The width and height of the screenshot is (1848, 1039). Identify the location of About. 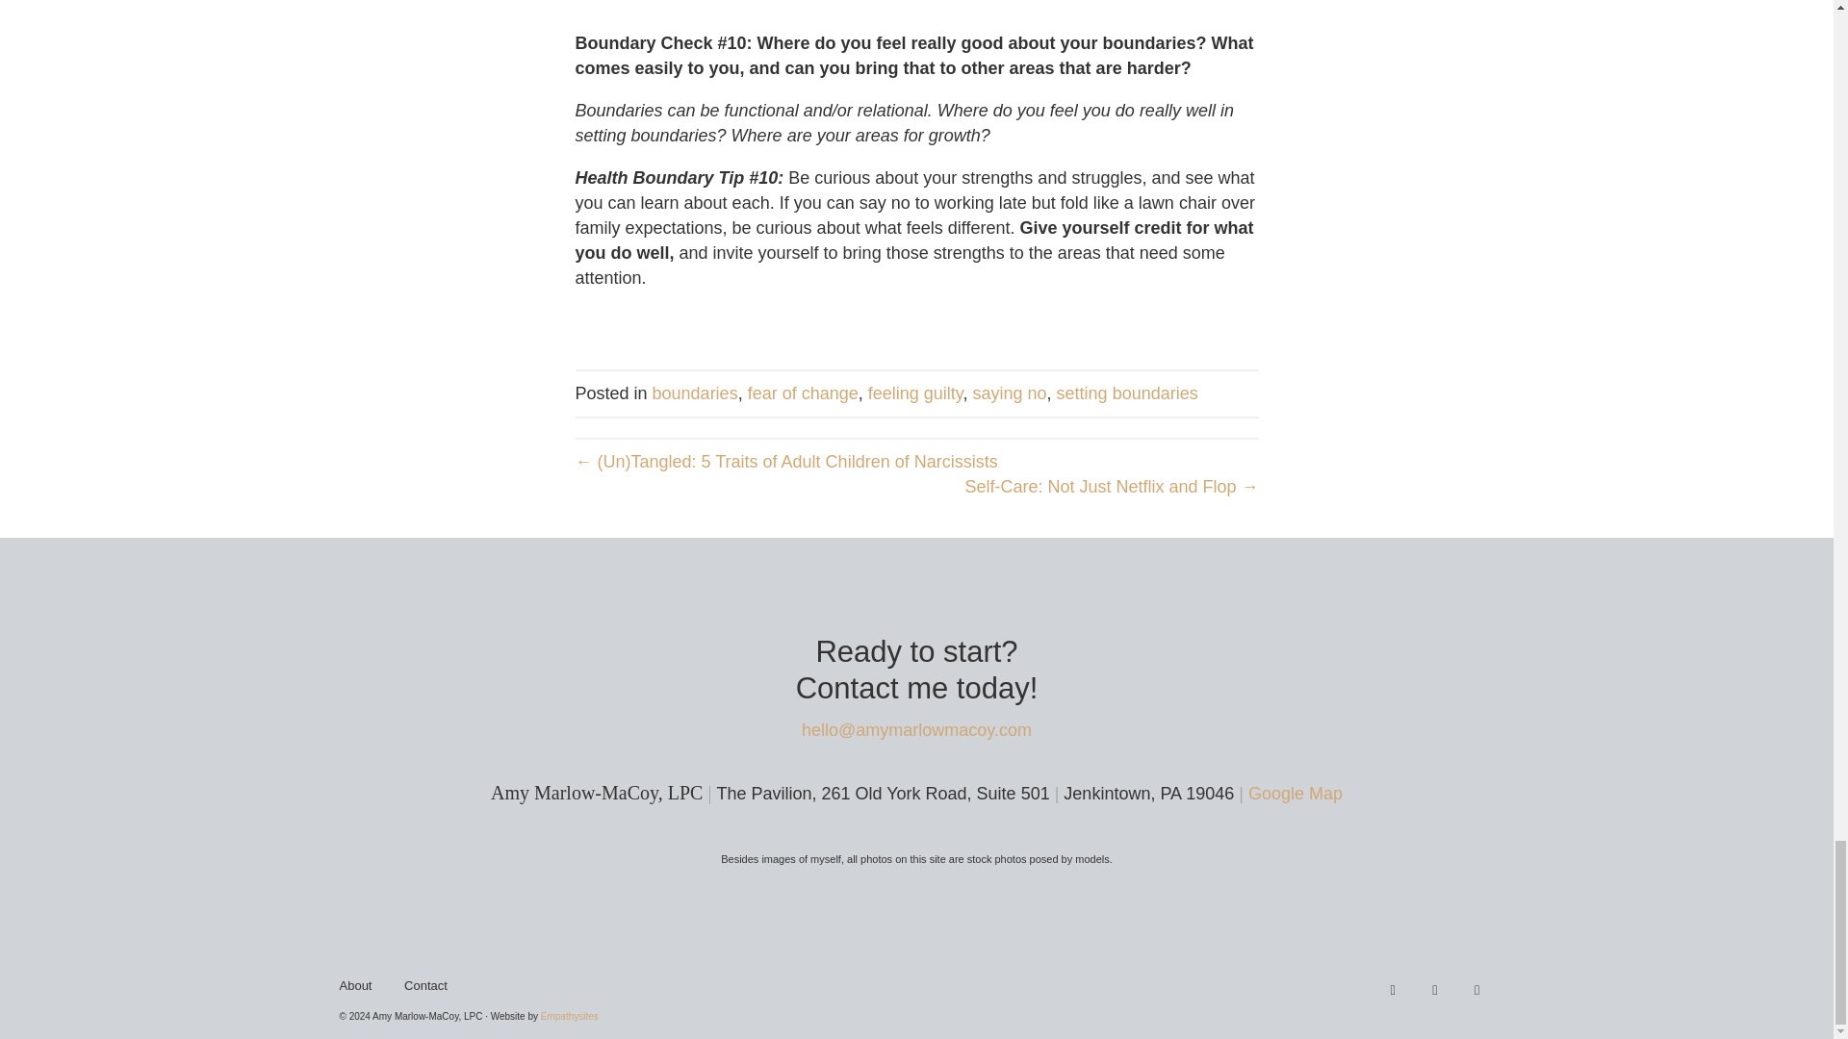
(355, 993).